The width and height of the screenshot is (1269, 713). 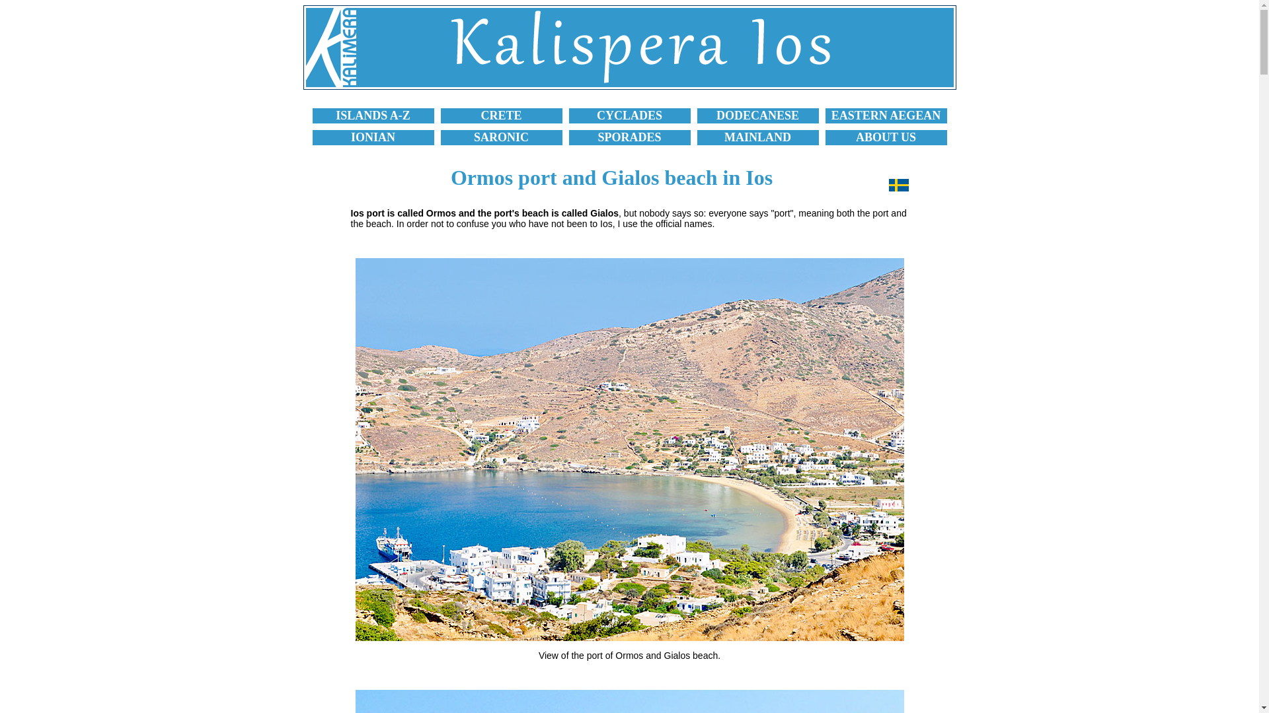 What do you see at coordinates (629, 115) in the screenshot?
I see `CYCLADES` at bounding box center [629, 115].